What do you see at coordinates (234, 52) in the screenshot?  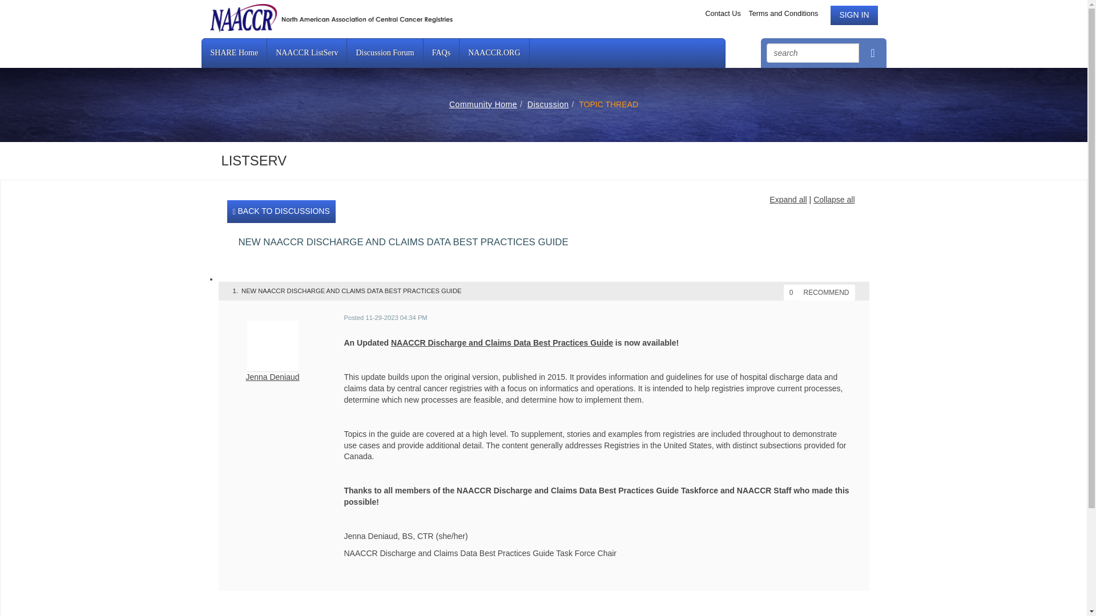 I see `SHARE Home` at bounding box center [234, 52].